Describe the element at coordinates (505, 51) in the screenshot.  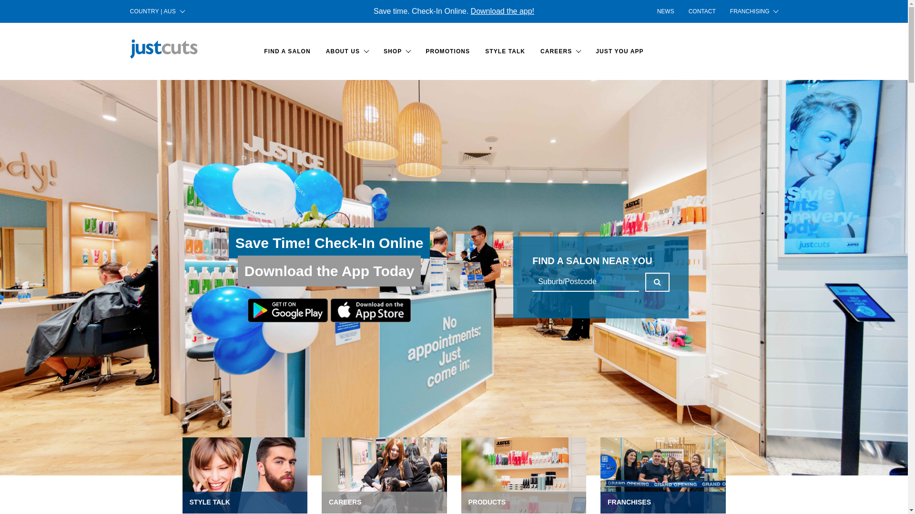
I see `STYLE TALK` at that location.